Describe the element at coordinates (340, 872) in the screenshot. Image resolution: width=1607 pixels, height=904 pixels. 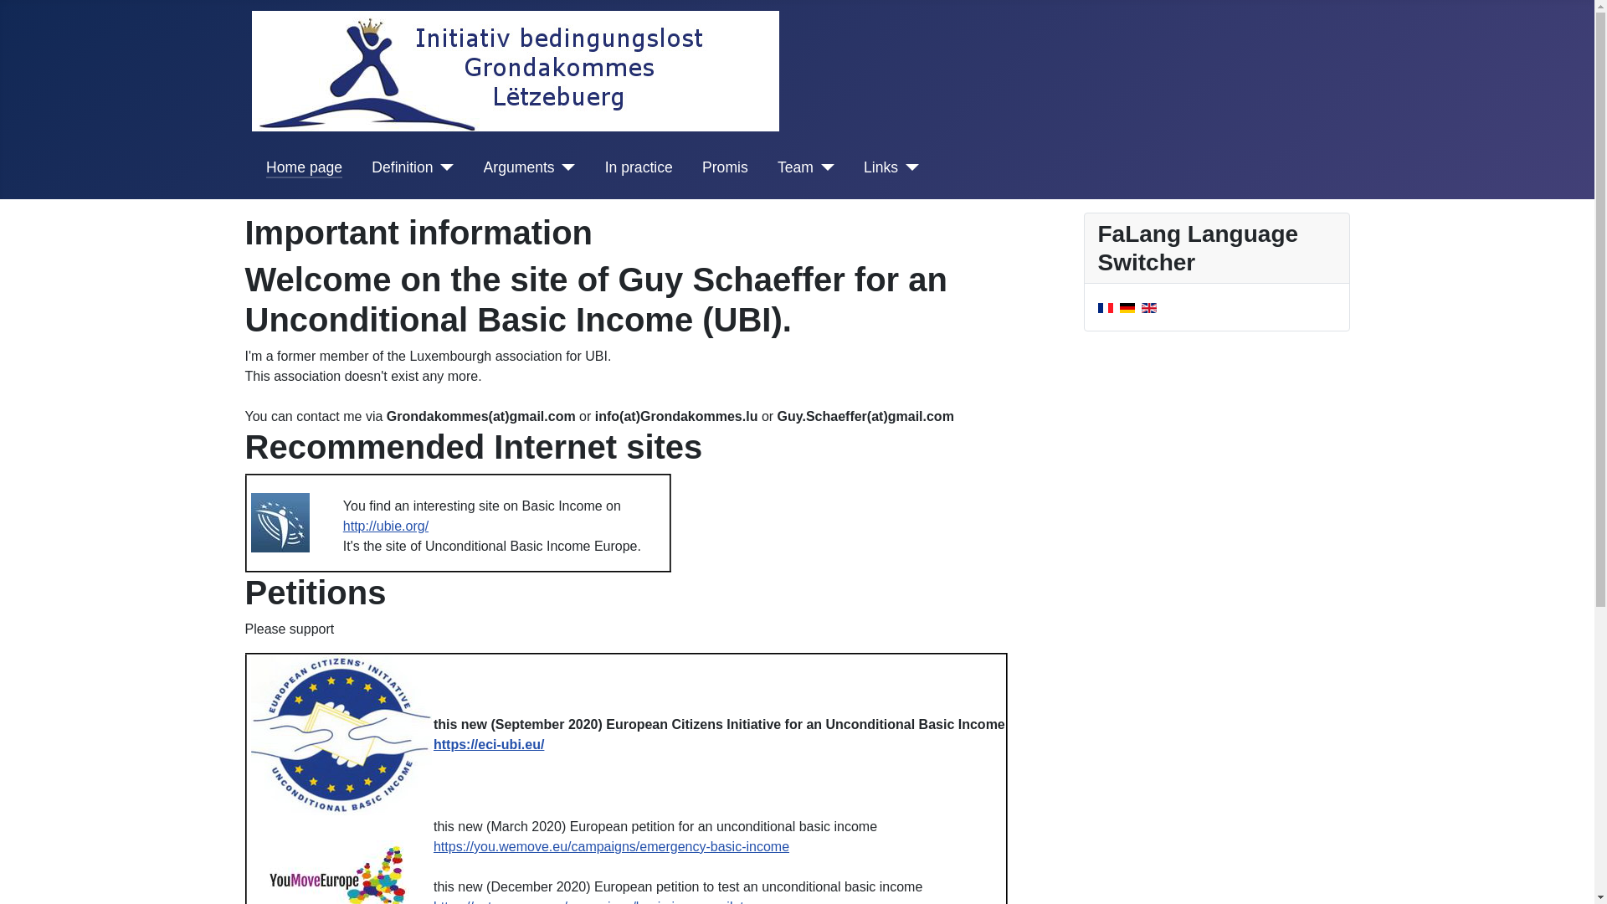
I see `You Move Europe` at that location.